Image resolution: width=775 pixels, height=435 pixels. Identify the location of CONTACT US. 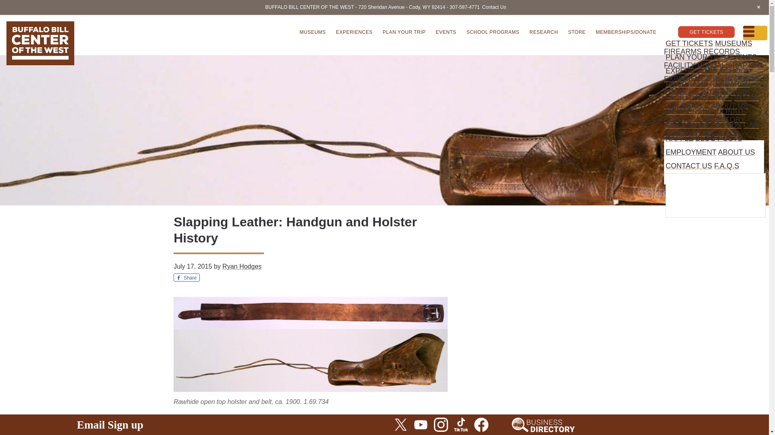
(687, 133).